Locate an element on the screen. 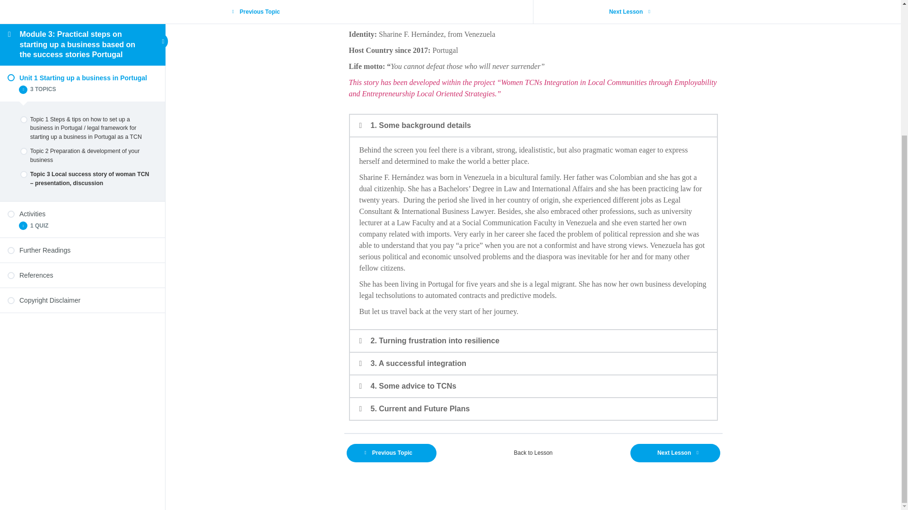  1. Some background details is located at coordinates (421, 126).